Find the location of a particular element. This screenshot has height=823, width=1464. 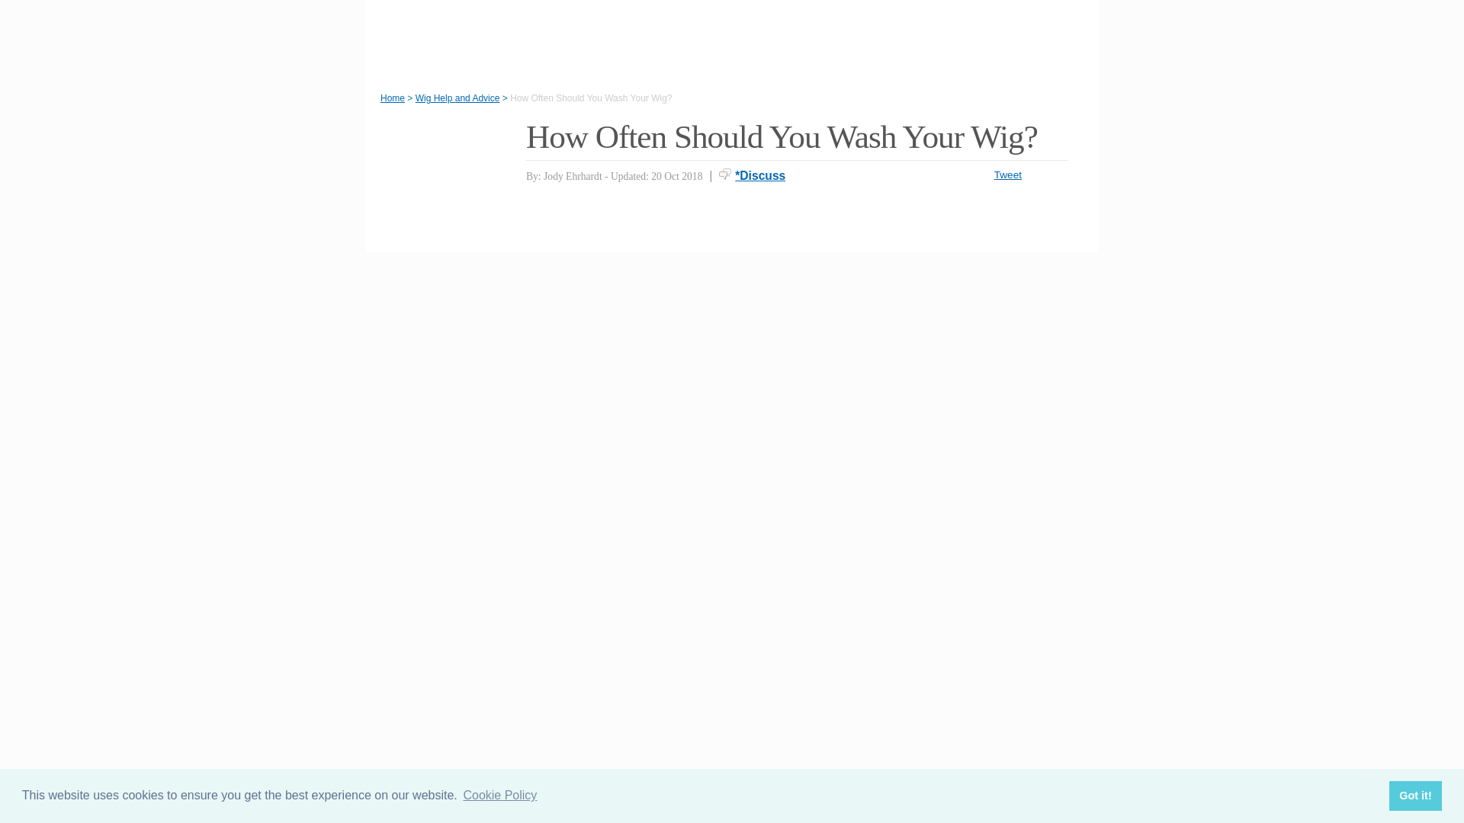

Tweet is located at coordinates (1008, 175).